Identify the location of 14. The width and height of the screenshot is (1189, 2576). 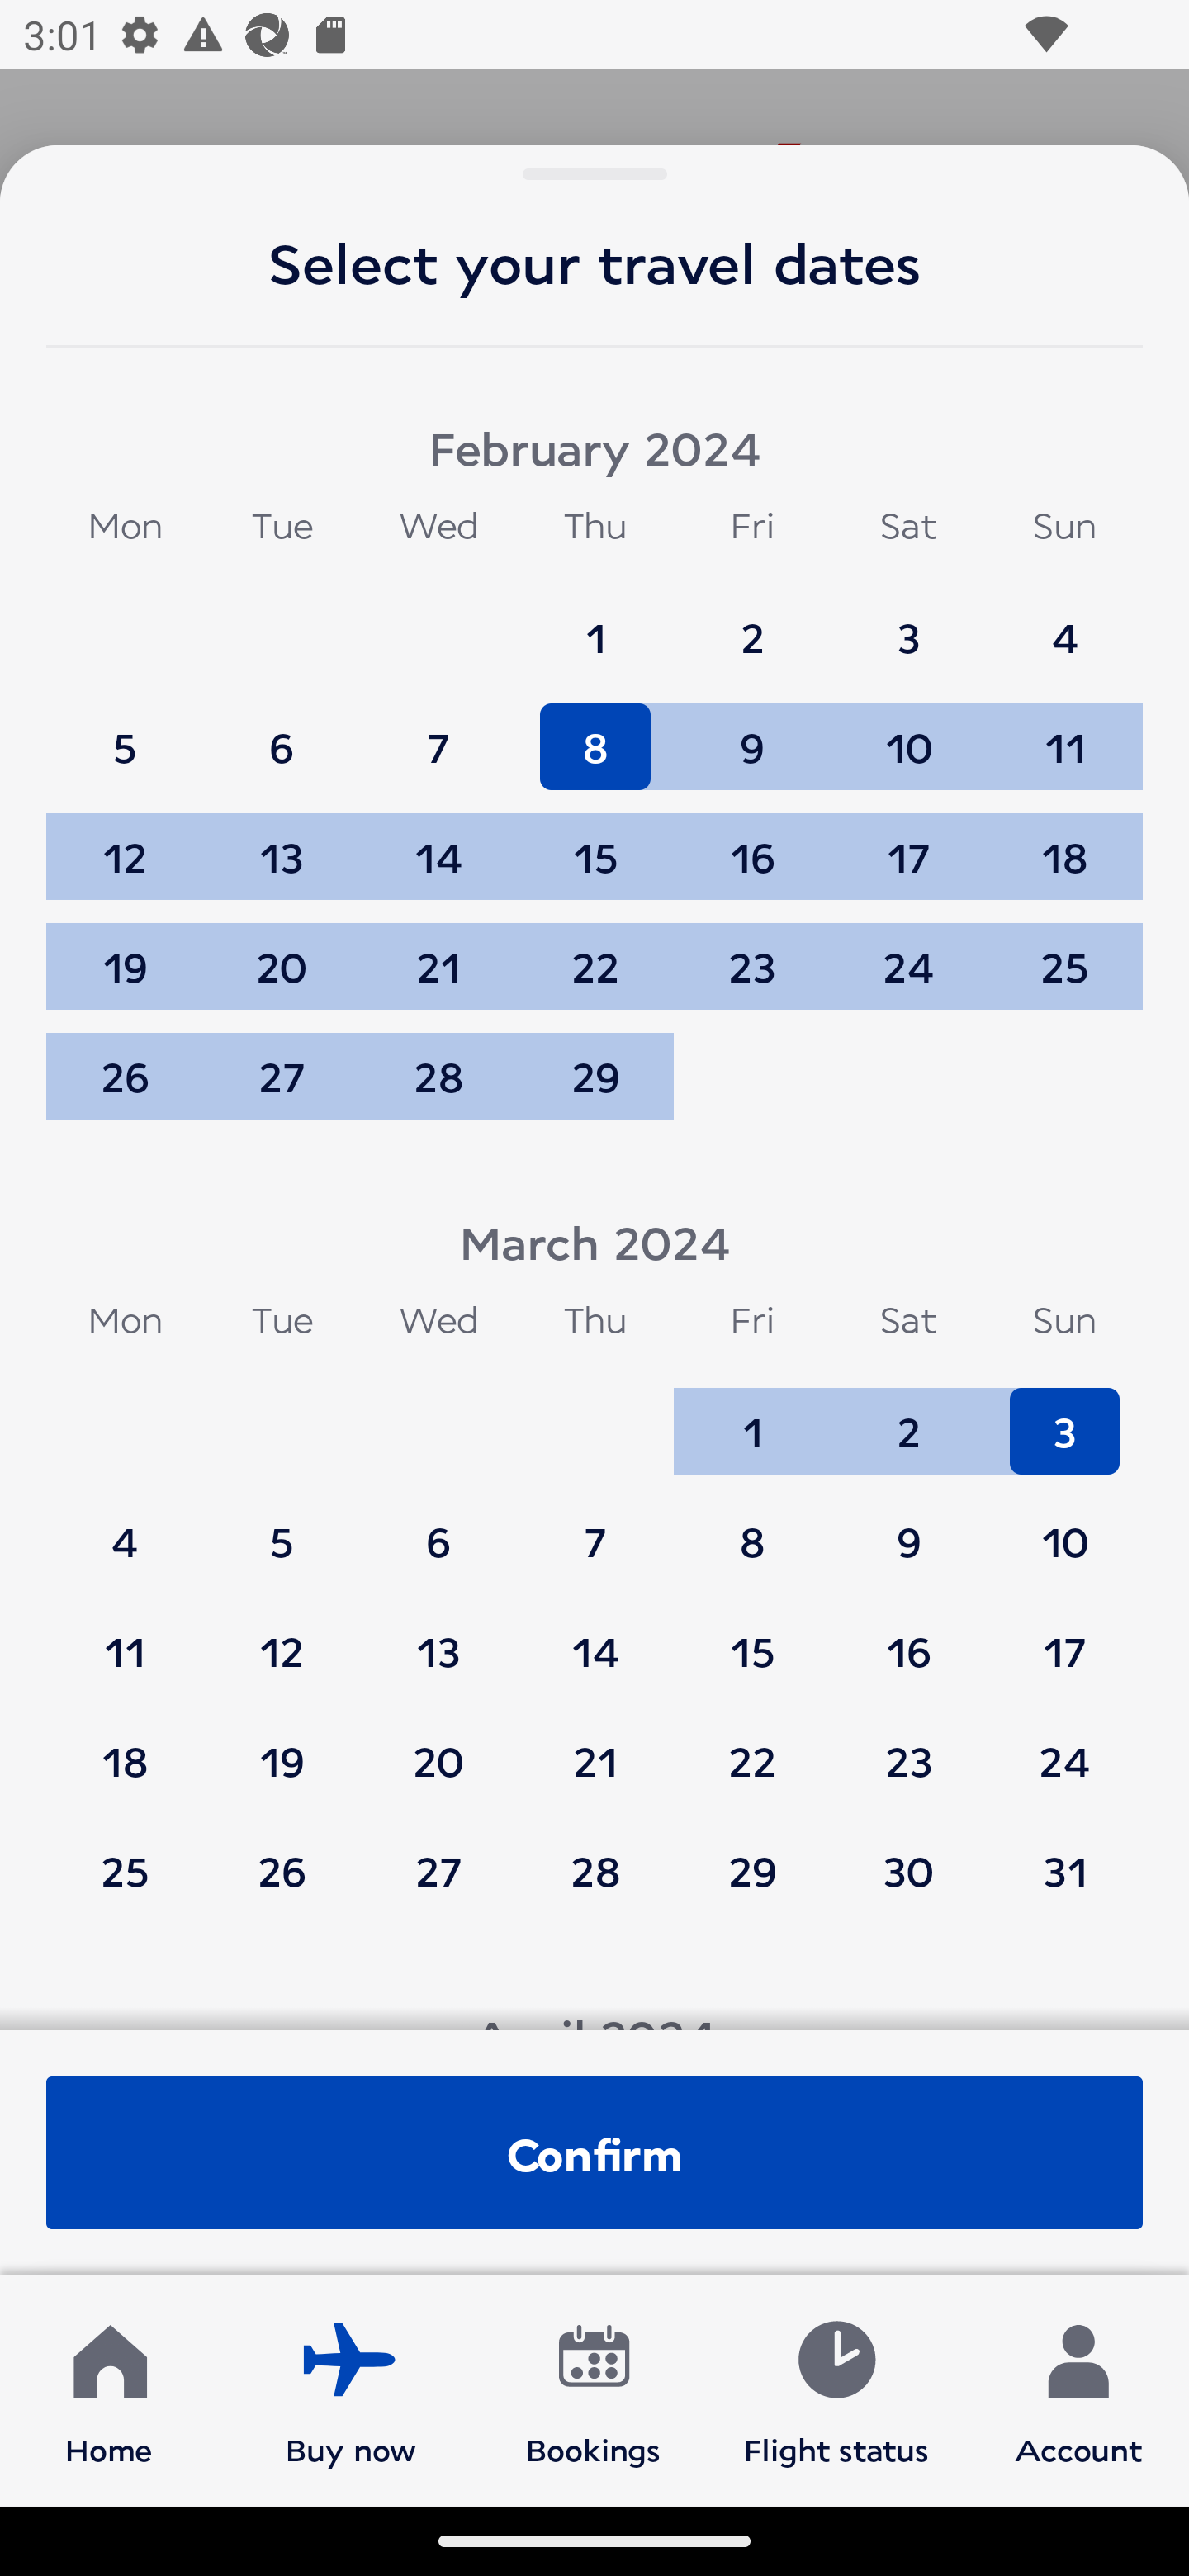
(438, 842).